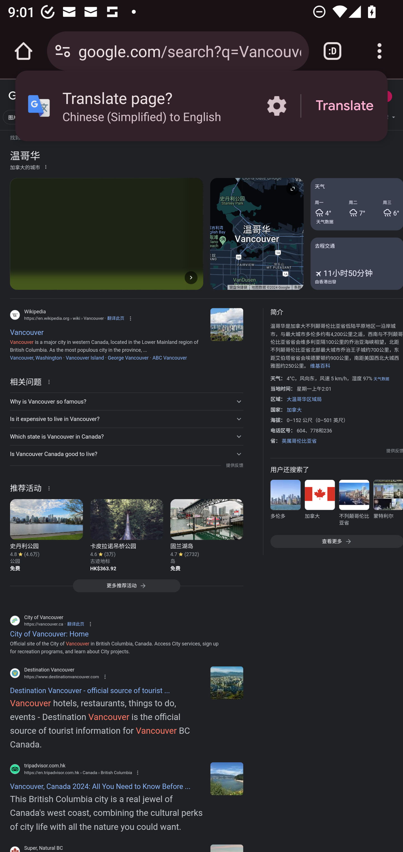 The image size is (403, 852). Describe the element at coordinates (354, 504) in the screenshot. I see `不列颠哥伦比亚省` at that location.